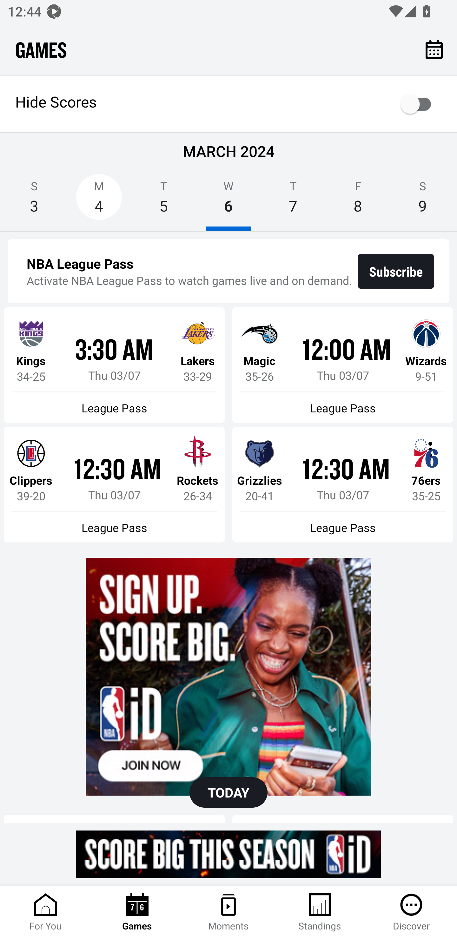 Image resolution: width=457 pixels, height=939 pixels. I want to click on W 6, so click(228, 200).